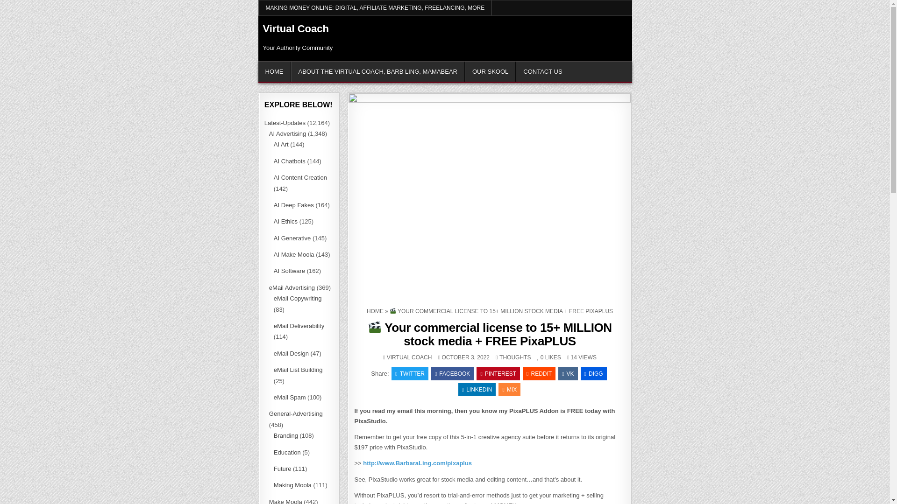 This screenshot has width=897, height=504. What do you see at coordinates (377, 71) in the screenshot?
I see `ABOUT THE VIRTUAL COACH, BARB LING, MAMABEAR` at bounding box center [377, 71].